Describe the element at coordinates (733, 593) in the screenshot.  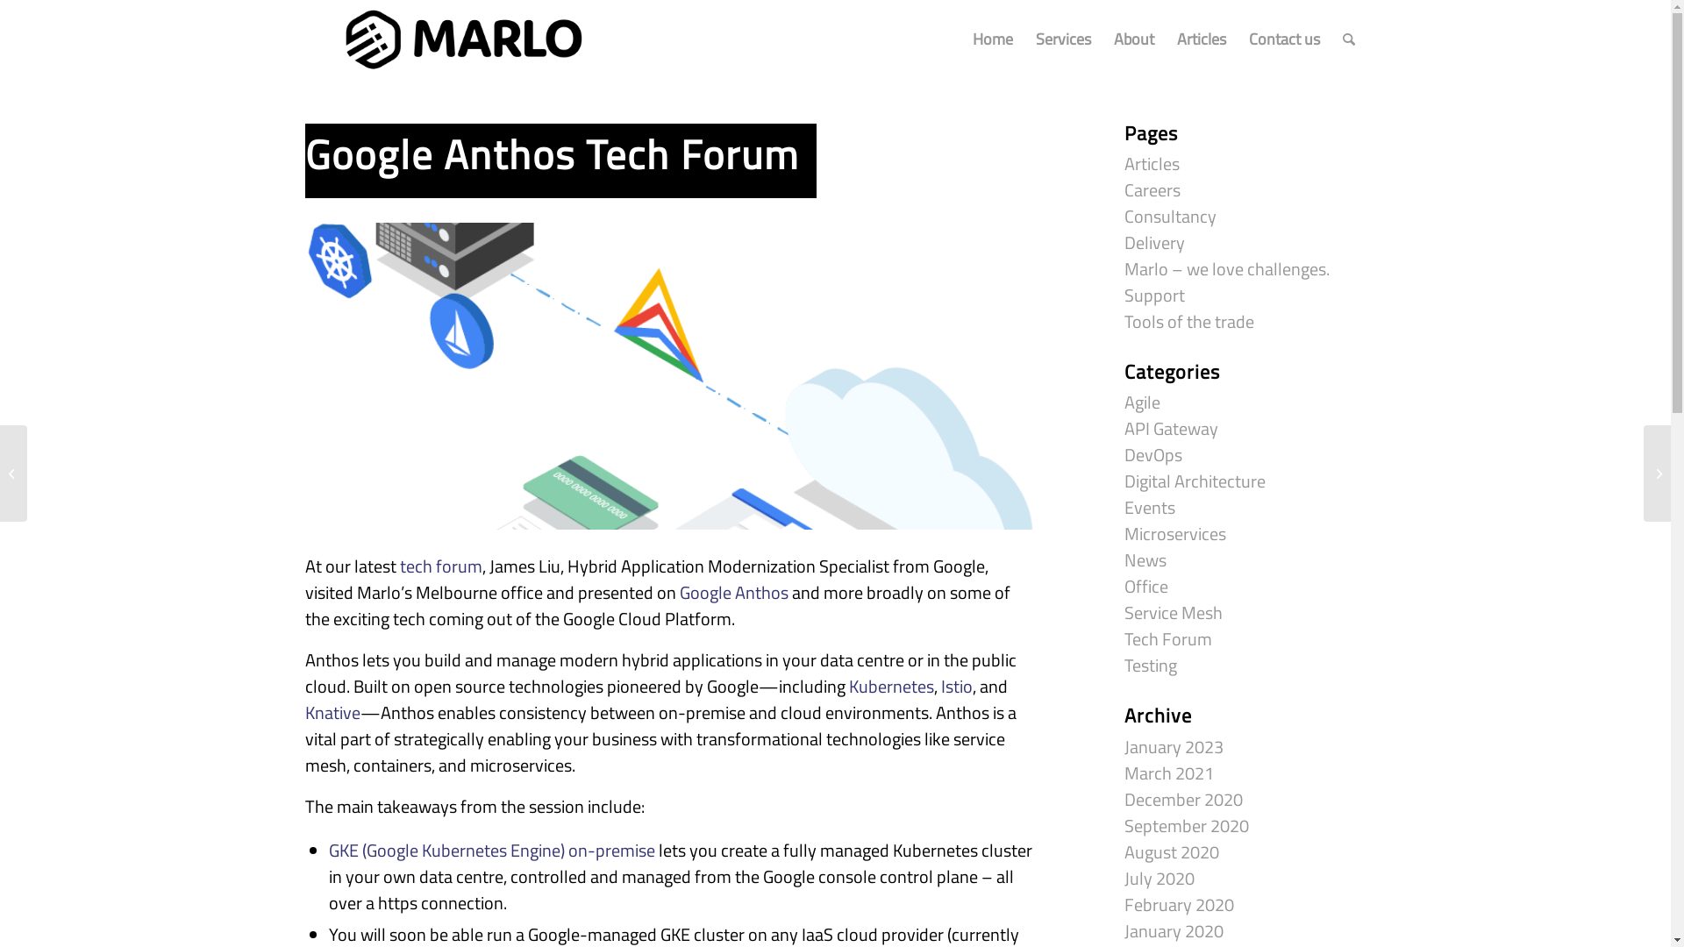
I see `Google Anthos` at that location.